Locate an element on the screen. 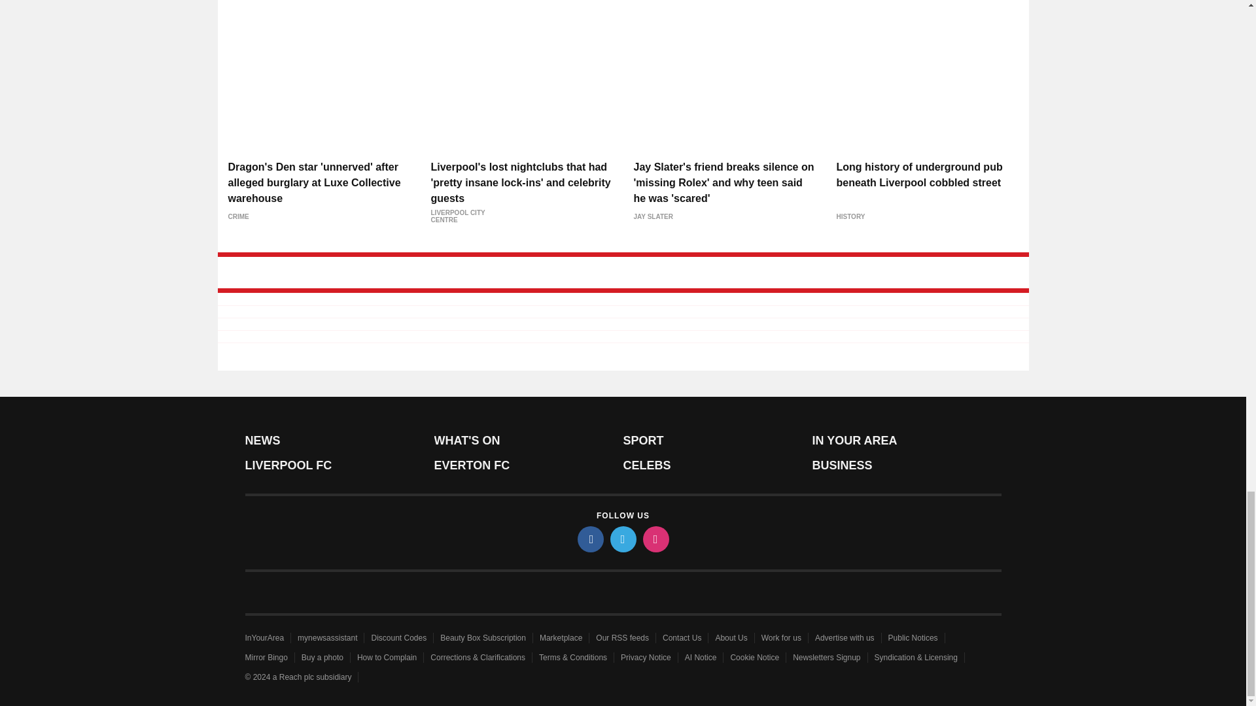  instagram is located at coordinates (655, 539).